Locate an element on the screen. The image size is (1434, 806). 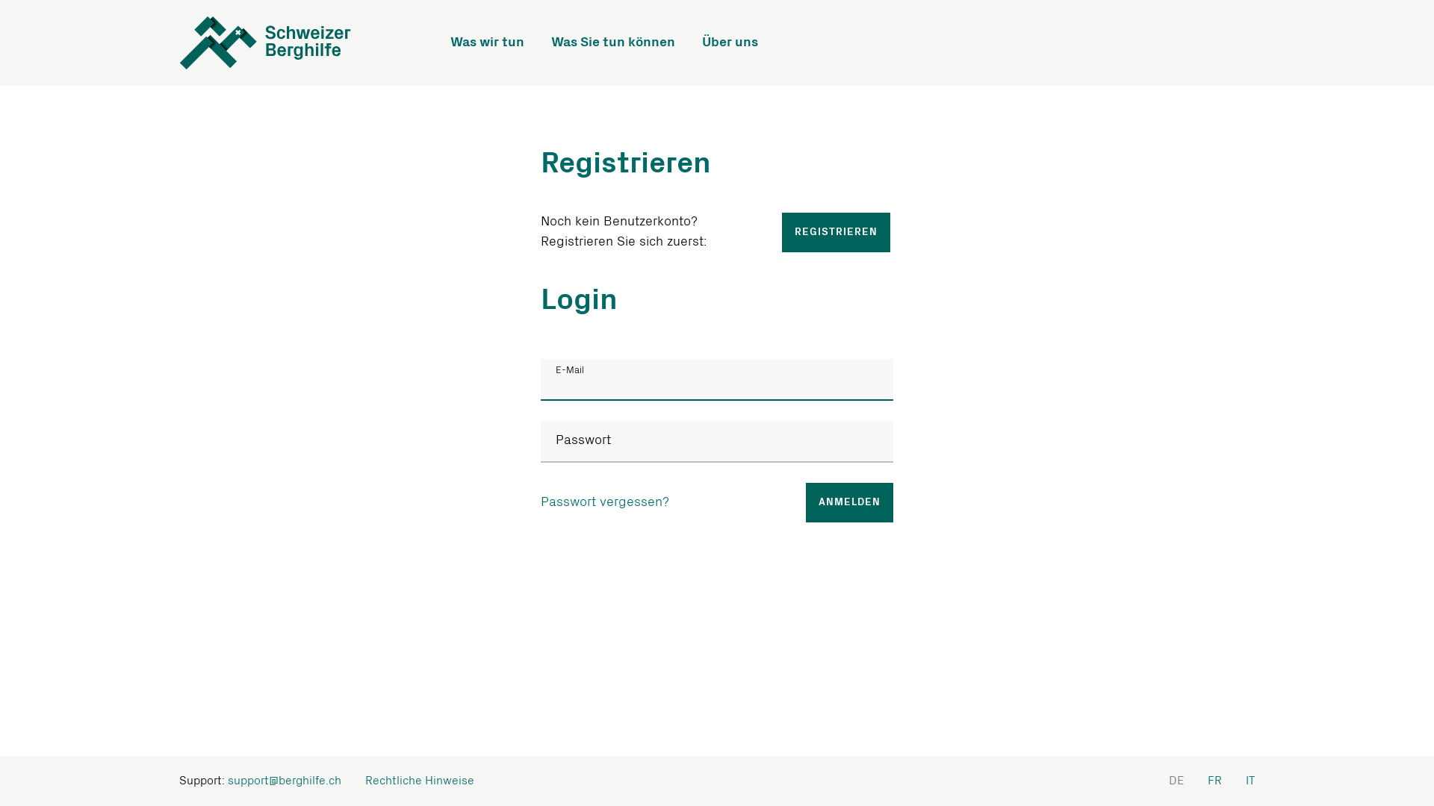
REGISTRIEREN is located at coordinates (836, 233).